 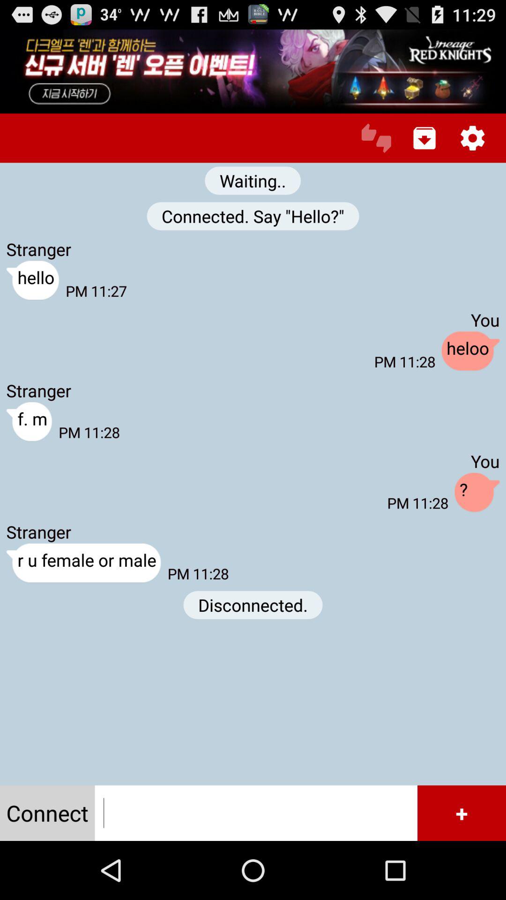 What do you see at coordinates (256, 813) in the screenshot?
I see `input a contact to connect with` at bounding box center [256, 813].